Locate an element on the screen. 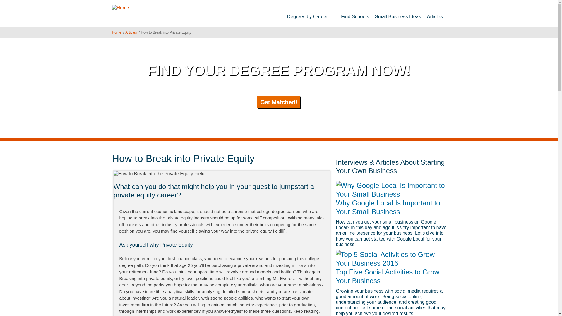  Get Matched! is located at coordinates (279, 102).